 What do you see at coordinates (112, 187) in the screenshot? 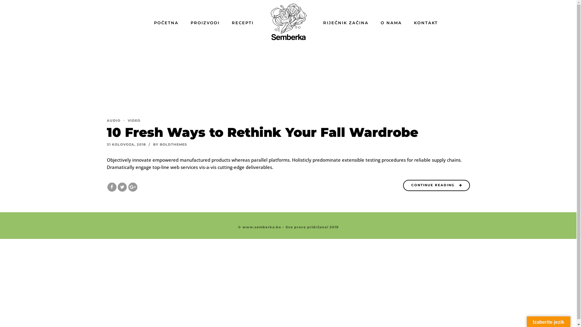
I see `Share on Facebook` at bounding box center [112, 187].